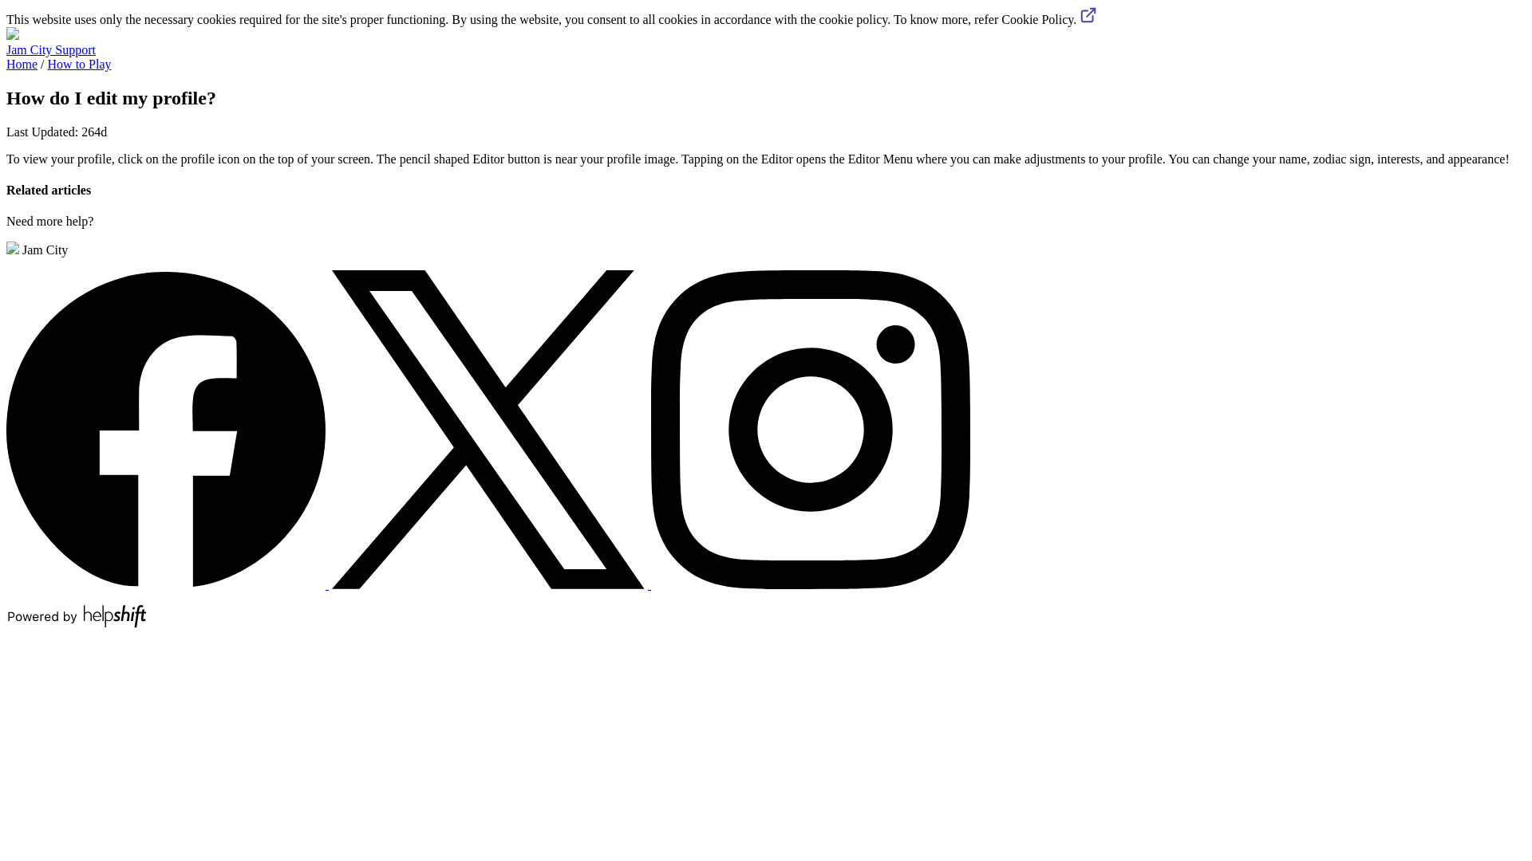 The image size is (1532, 861). I want to click on Logo Instagram, so click(811, 584).